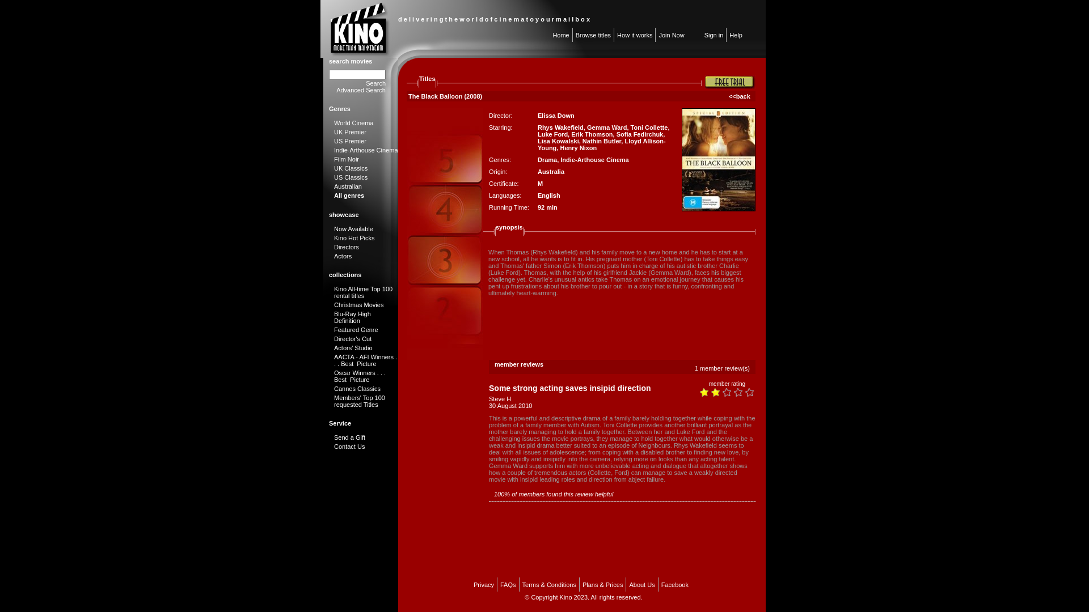 This screenshot has height=612, width=1089. What do you see at coordinates (558, 141) in the screenshot?
I see `Lisa Kowalski` at bounding box center [558, 141].